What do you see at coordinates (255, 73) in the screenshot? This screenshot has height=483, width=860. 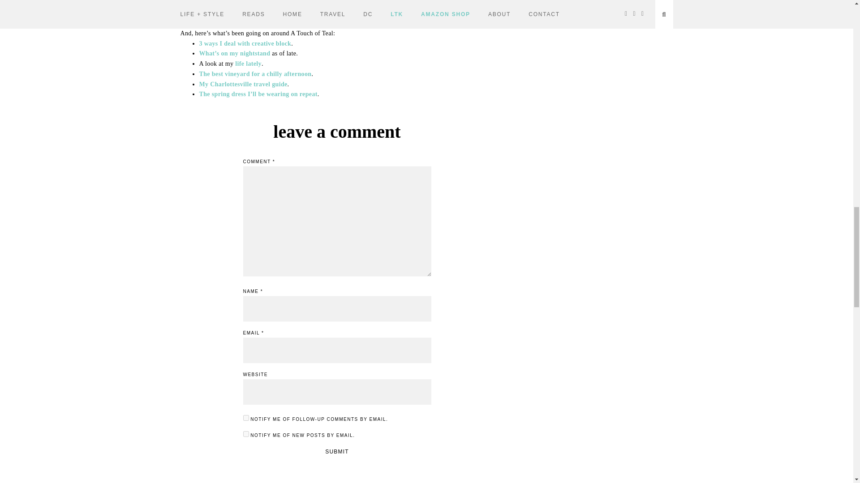 I see `The best vineyard for a chilly afternoon` at bounding box center [255, 73].